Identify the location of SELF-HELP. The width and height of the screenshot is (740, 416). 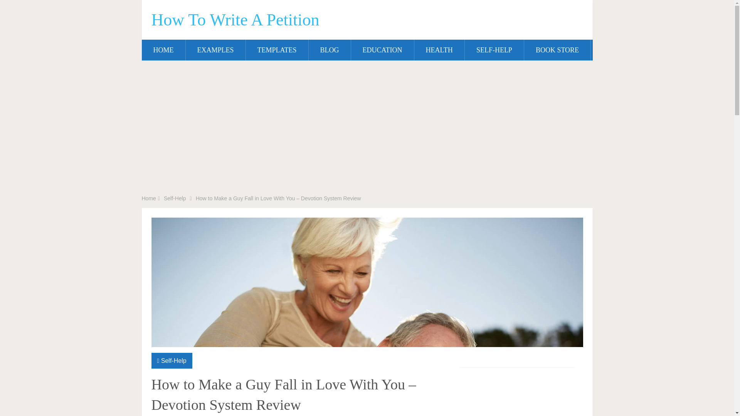
(494, 50).